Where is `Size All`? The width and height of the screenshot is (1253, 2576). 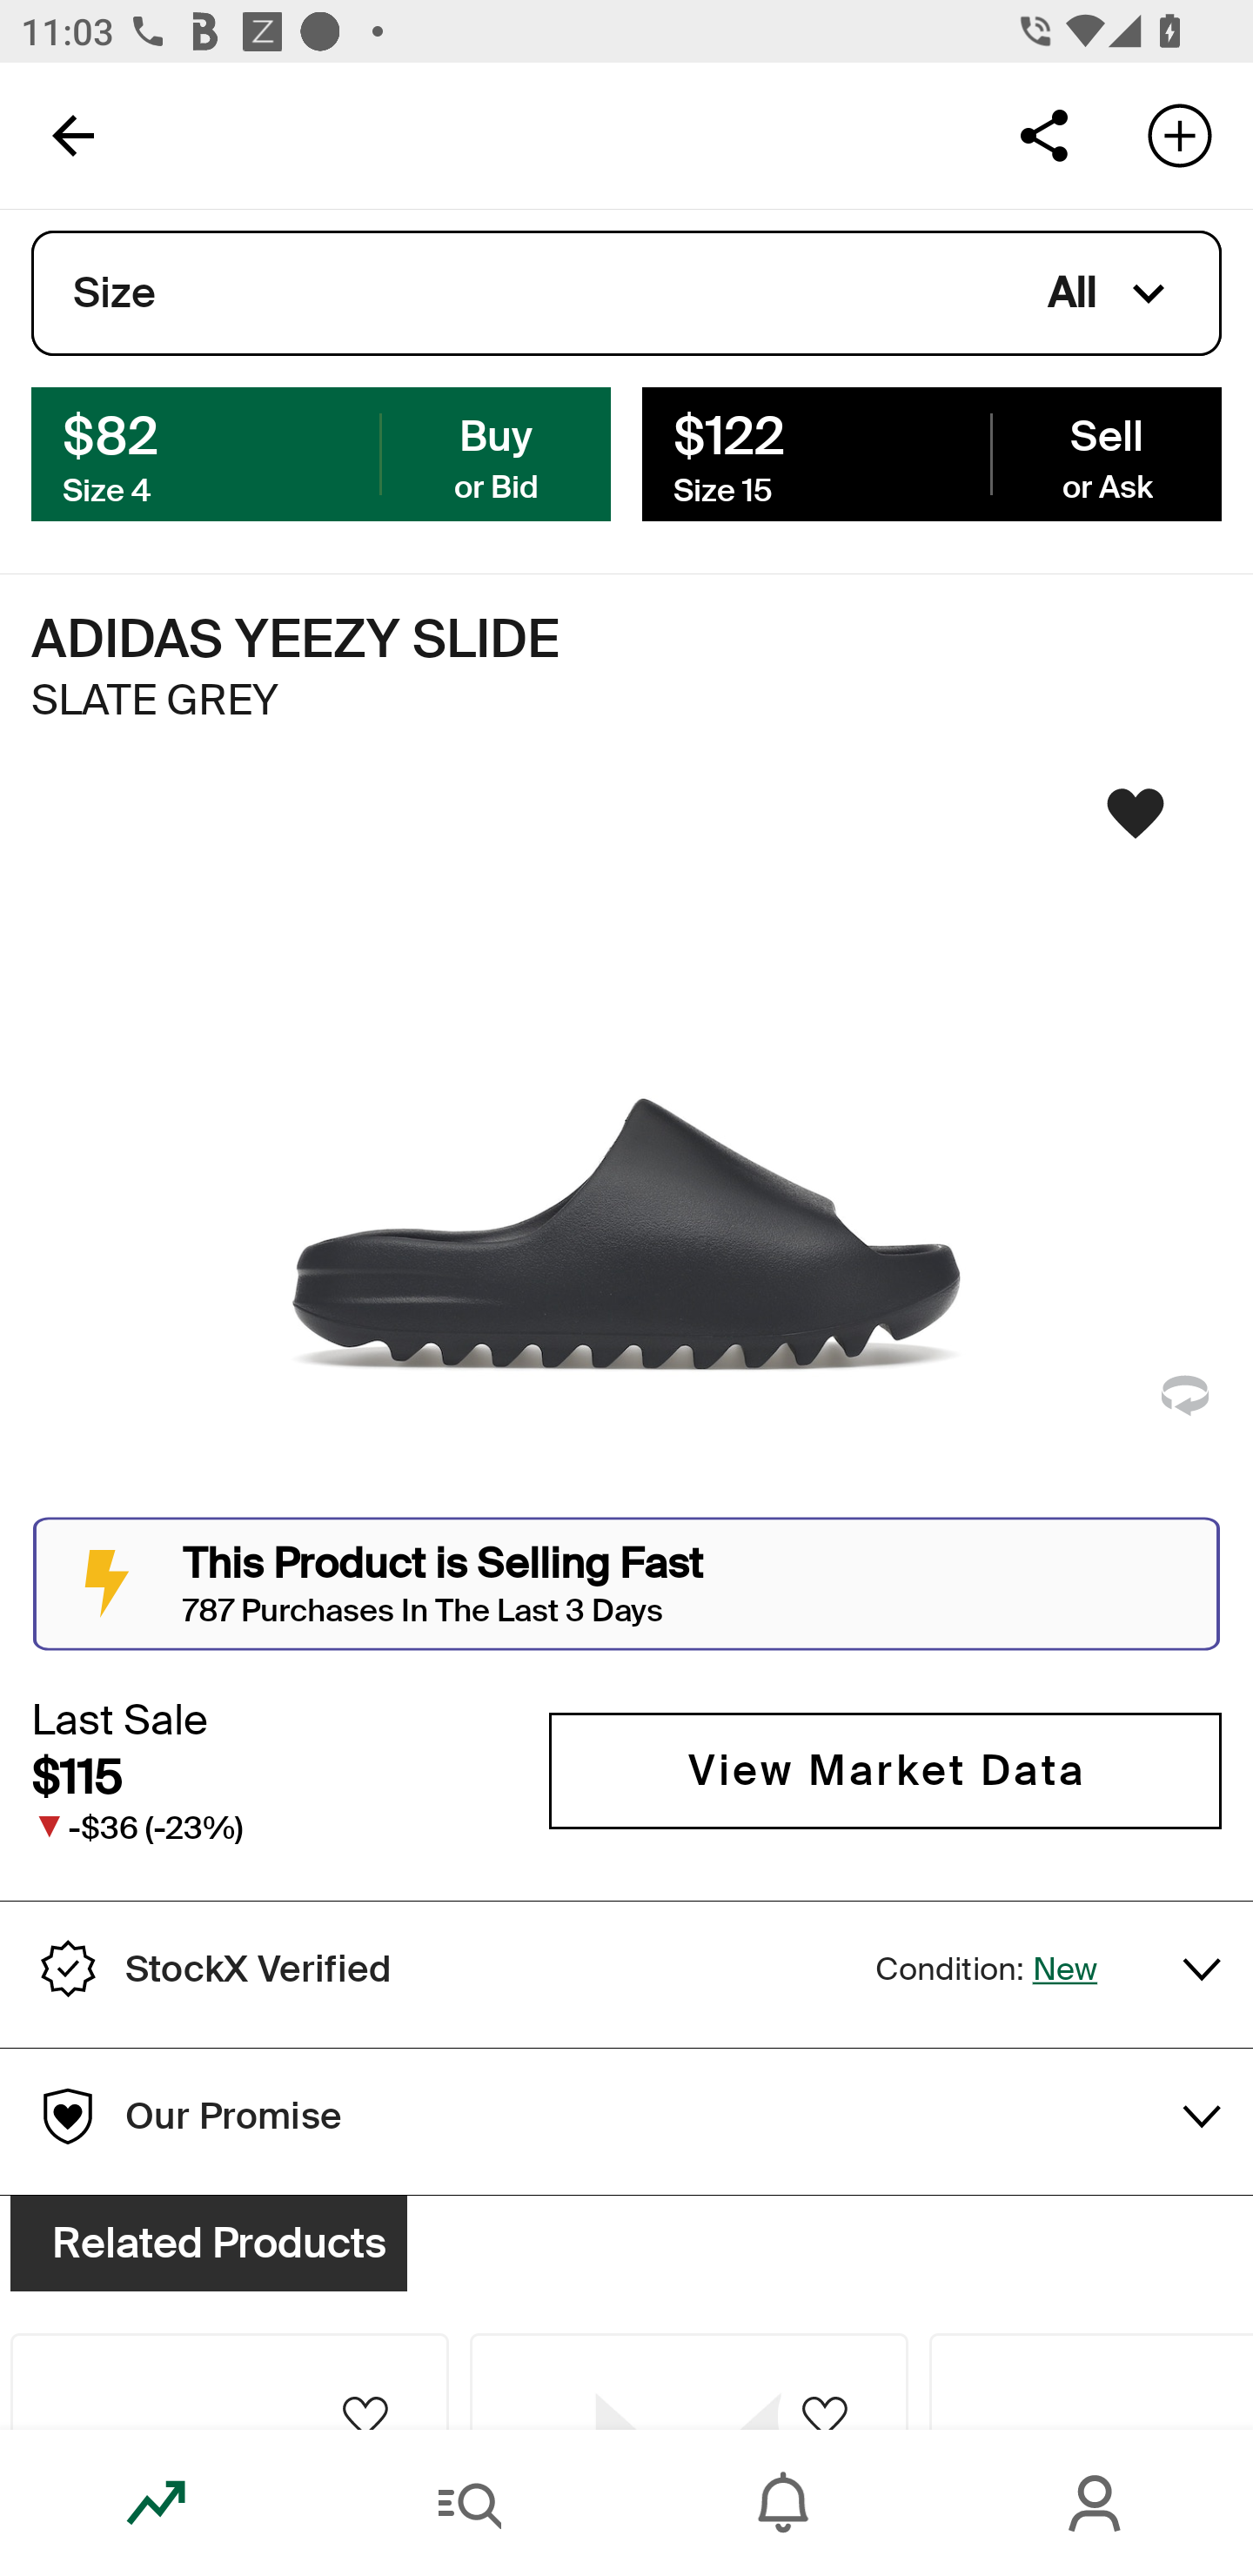 Size All is located at coordinates (626, 293).